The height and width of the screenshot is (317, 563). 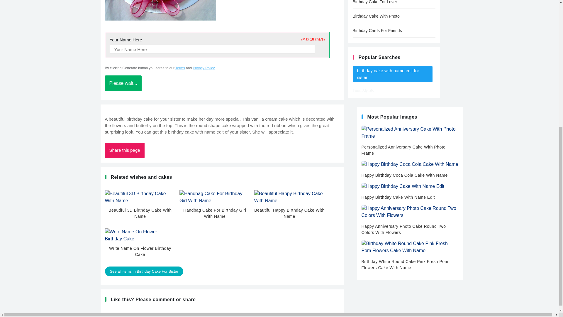 I want to click on Write Name On Flower Birthday Cake, so click(x=140, y=245).